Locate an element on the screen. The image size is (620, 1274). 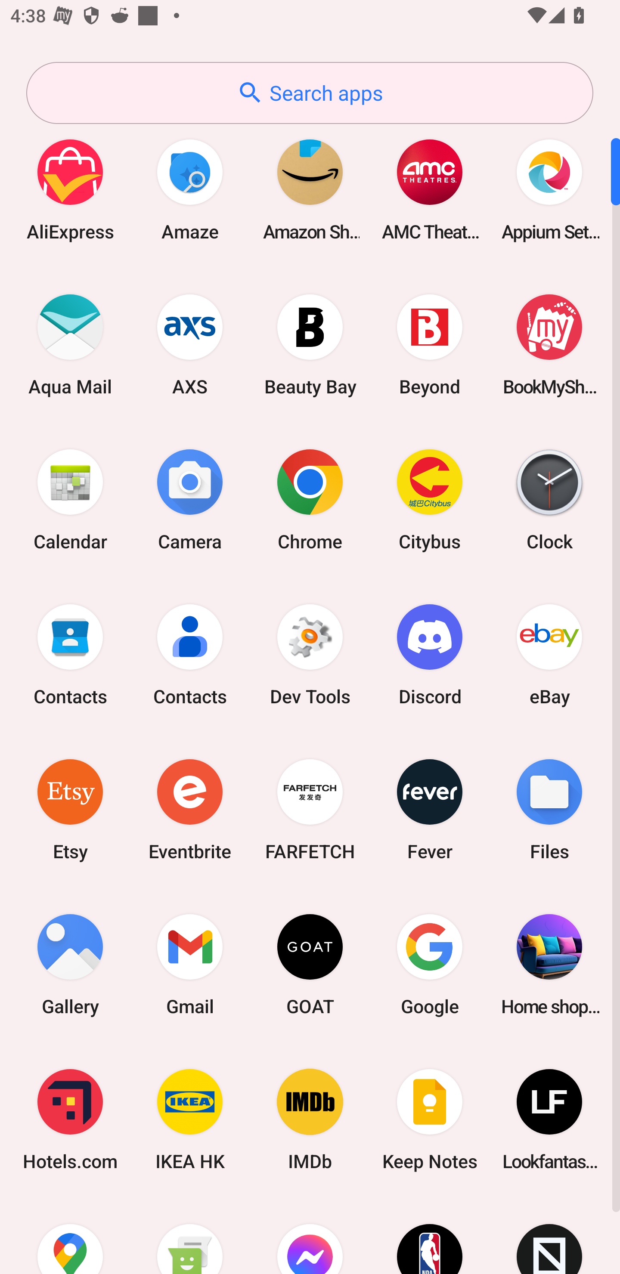
IKEA HK is located at coordinates (190, 1120).